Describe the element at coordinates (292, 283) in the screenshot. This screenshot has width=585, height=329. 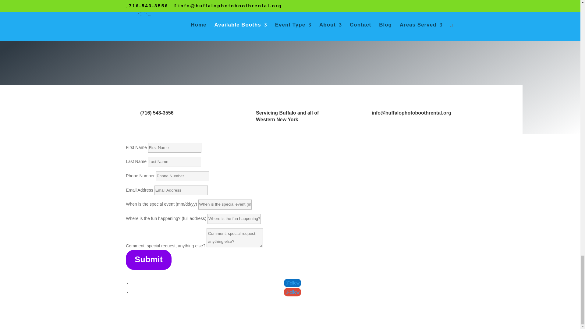
I see `Follow on Facebook` at that location.